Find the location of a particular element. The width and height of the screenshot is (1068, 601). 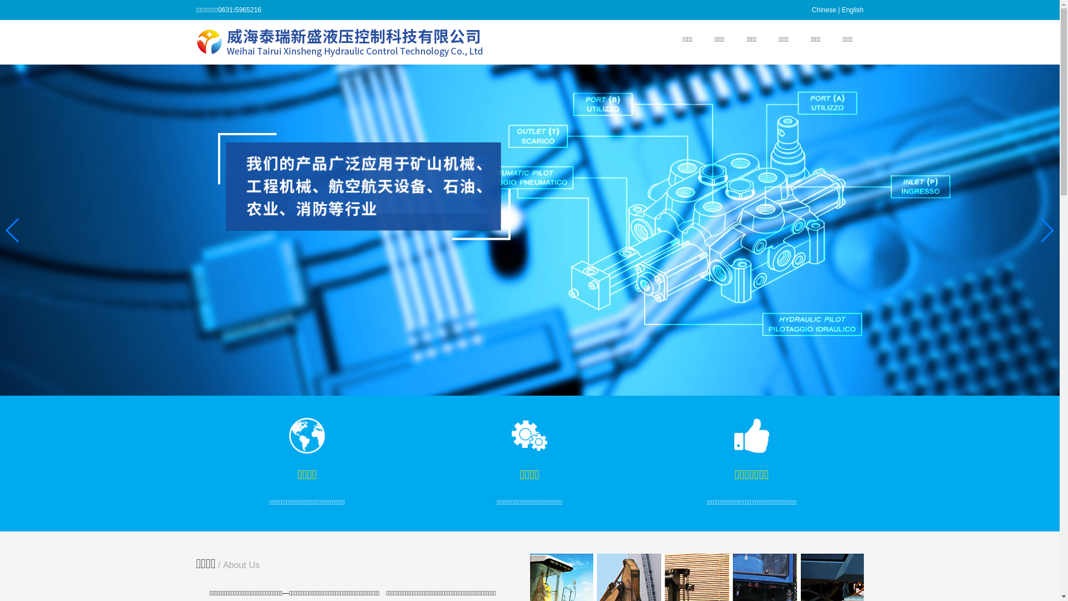

English is located at coordinates (852, 10).